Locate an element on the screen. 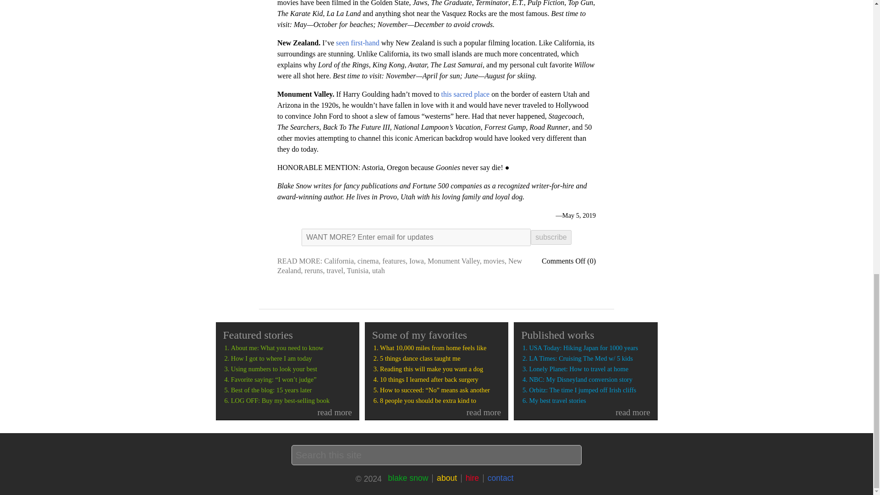 The height and width of the screenshot is (495, 880). Reading this will make you want a dog is located at coordinates (440, 369).